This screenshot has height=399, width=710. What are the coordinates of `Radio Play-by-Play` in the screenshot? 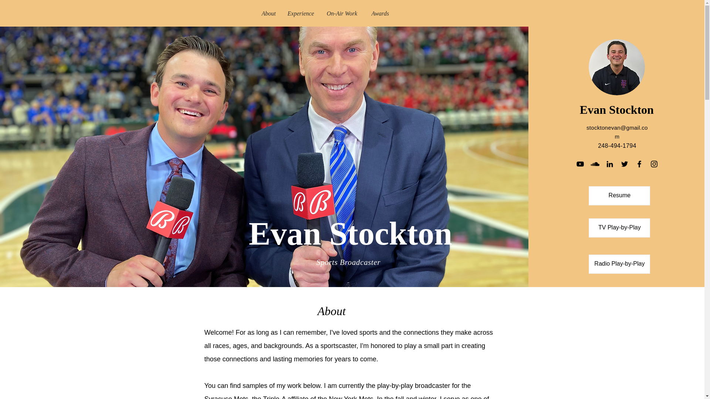 It's located at (619, 264).